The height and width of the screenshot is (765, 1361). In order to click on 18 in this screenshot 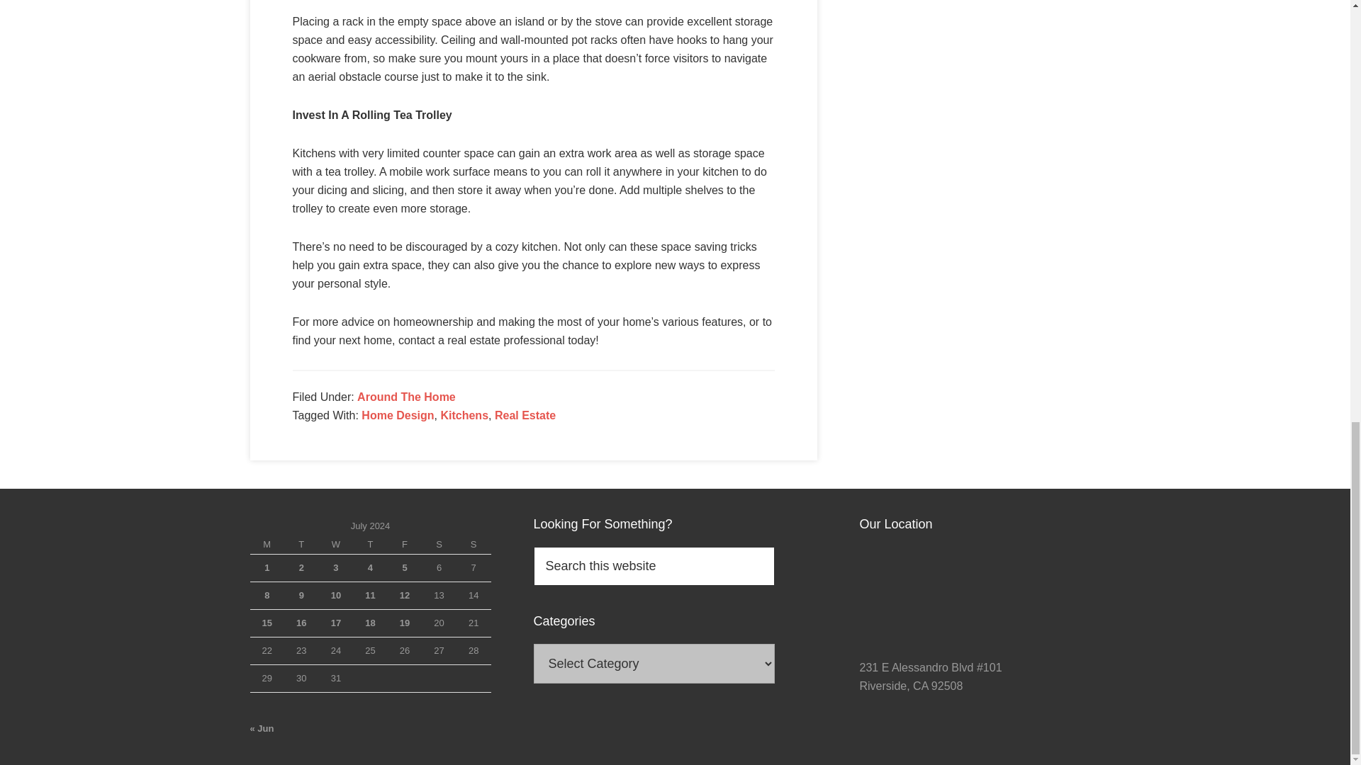, I will do `click(370, 622)`.